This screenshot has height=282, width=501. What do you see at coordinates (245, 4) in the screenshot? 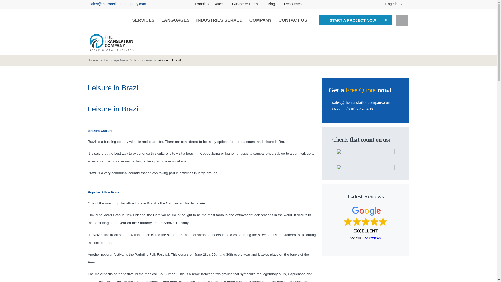
I see `Customer Portal` at bounding box center [245, 4].